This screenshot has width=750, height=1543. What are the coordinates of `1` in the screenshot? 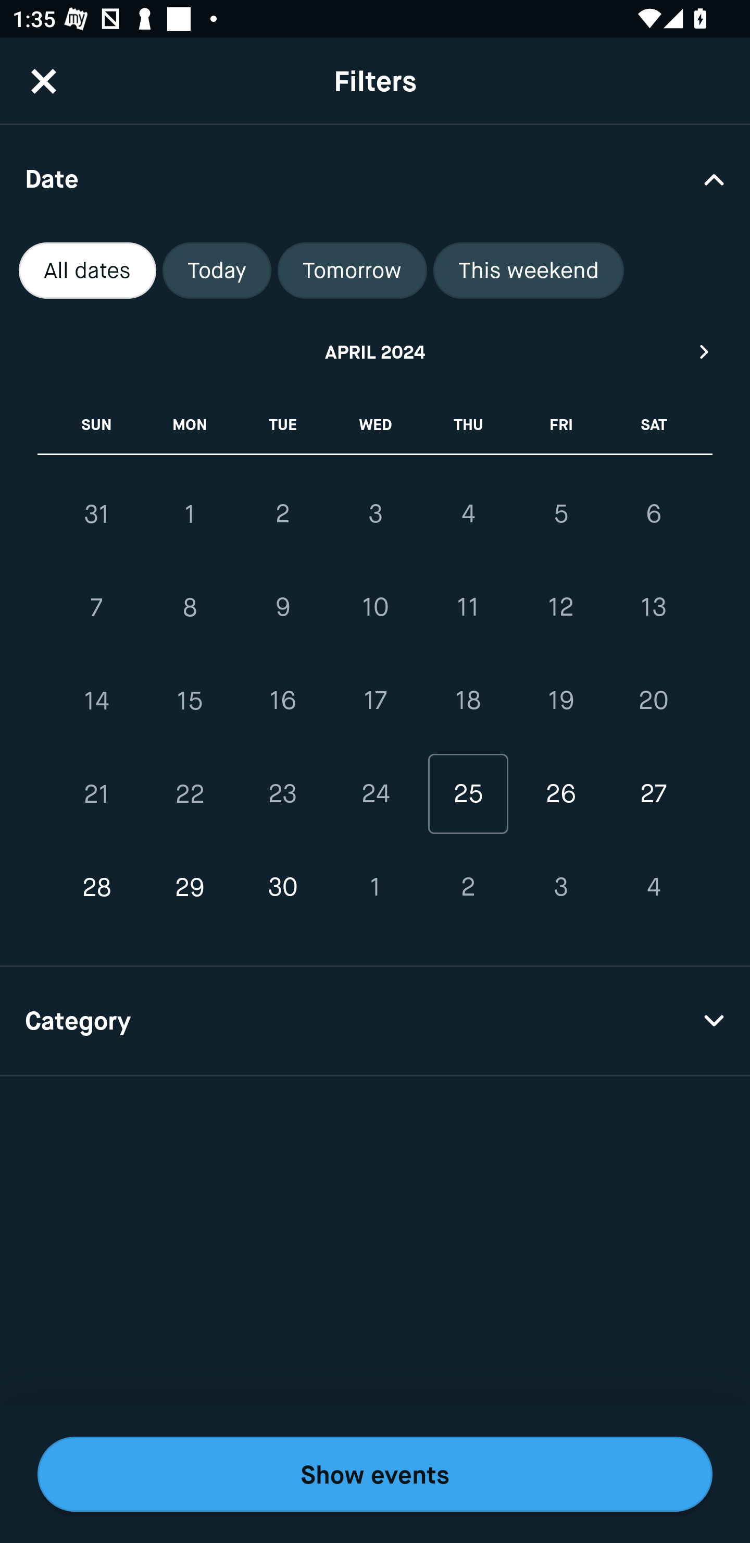 It's located at (375, 887).